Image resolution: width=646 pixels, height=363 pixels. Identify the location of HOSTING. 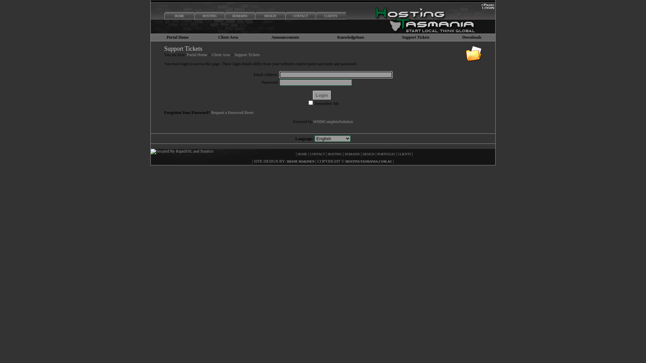
(210, 17).